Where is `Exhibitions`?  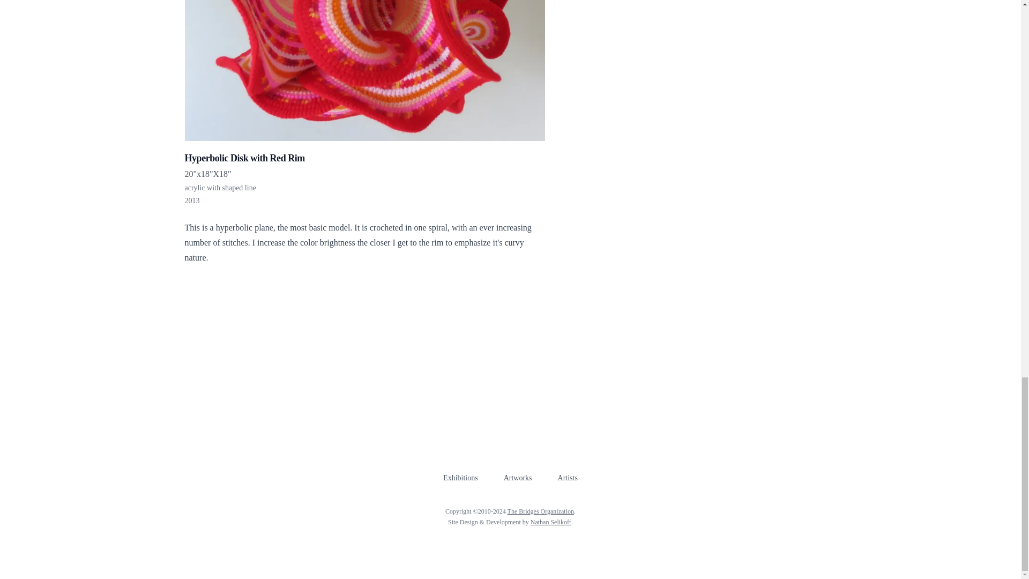
Exhibitions is located at coordinates (461, 478).